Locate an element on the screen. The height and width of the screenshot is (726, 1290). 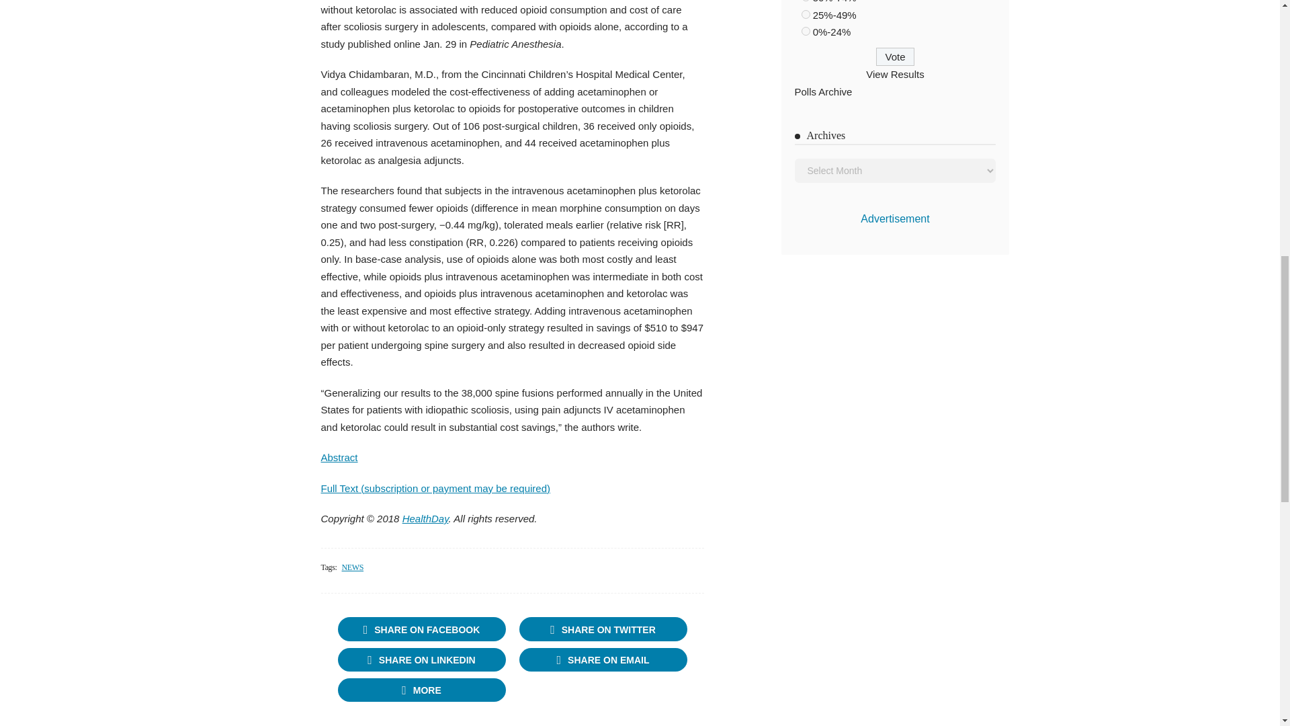
MORE is located at coordinates (421, 690).